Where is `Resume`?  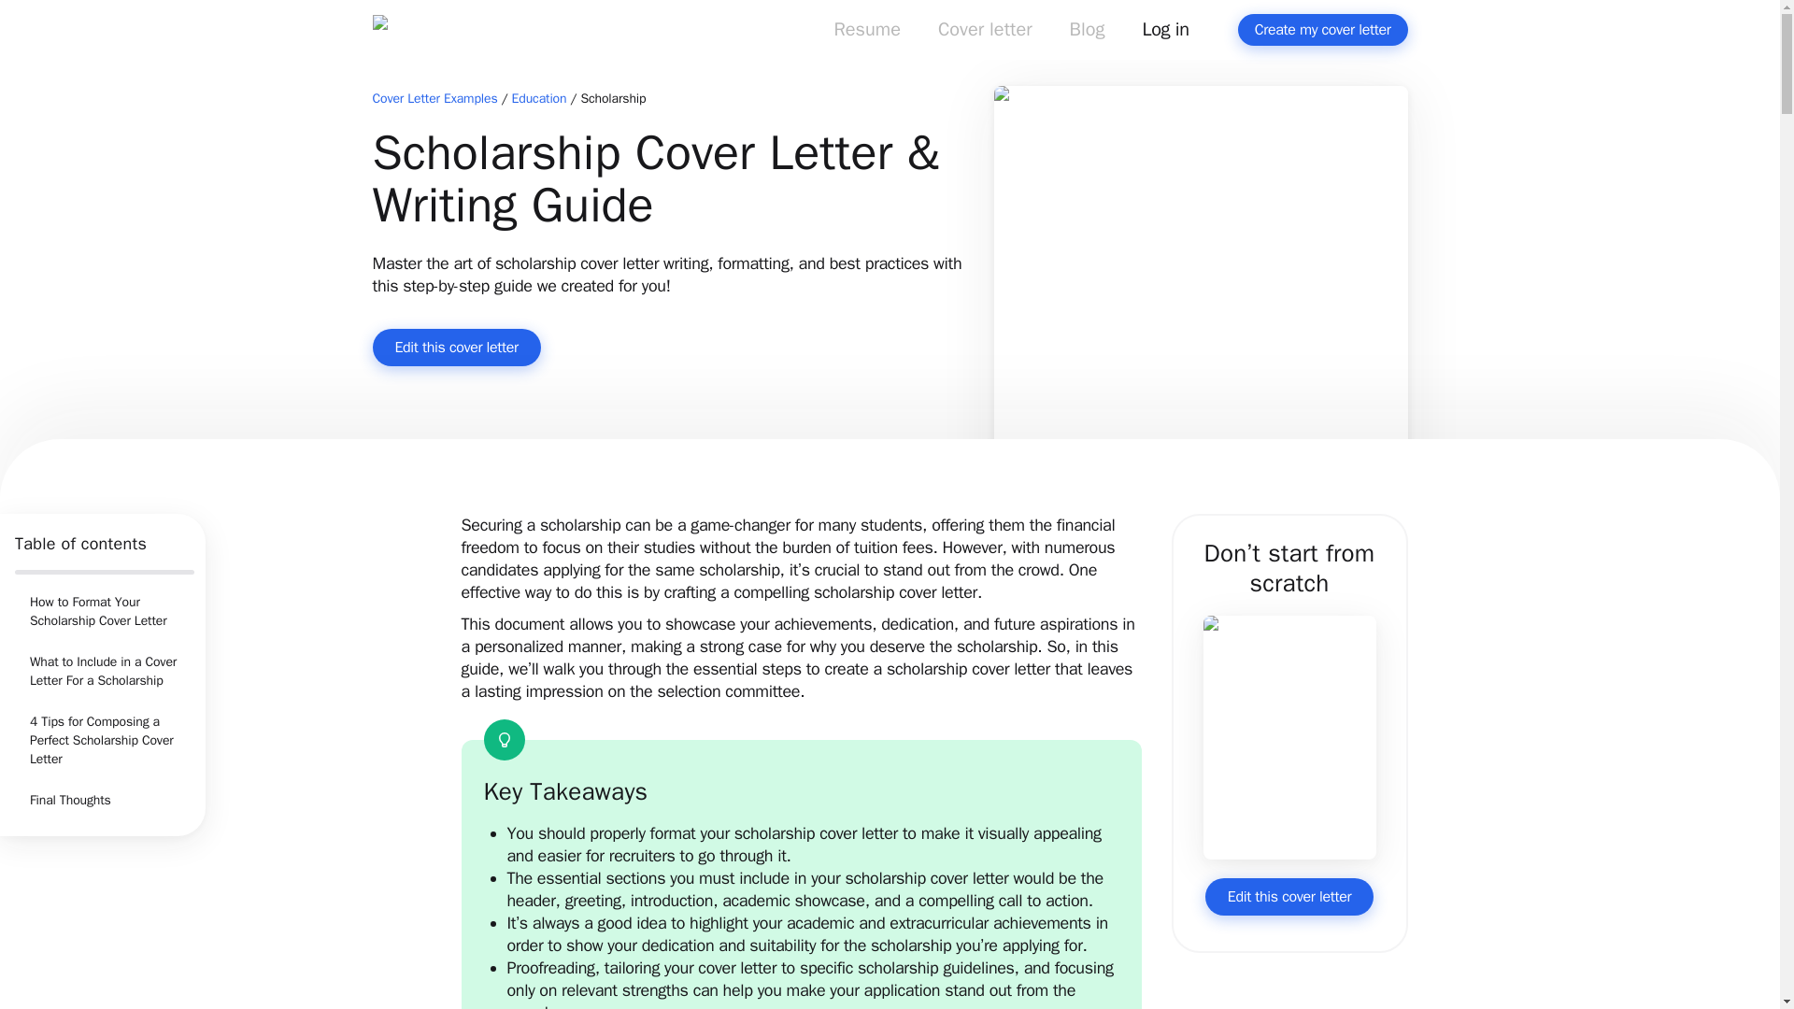
Resume is located at coordinates (866, 33).